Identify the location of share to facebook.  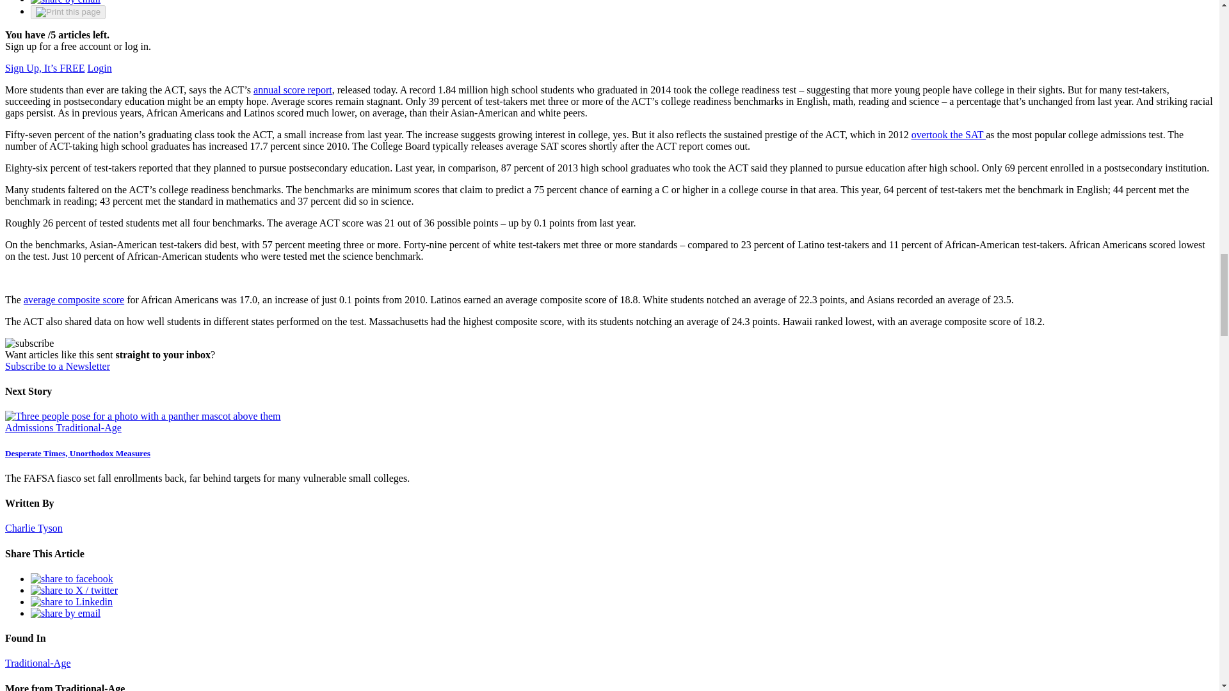
(72, 578).